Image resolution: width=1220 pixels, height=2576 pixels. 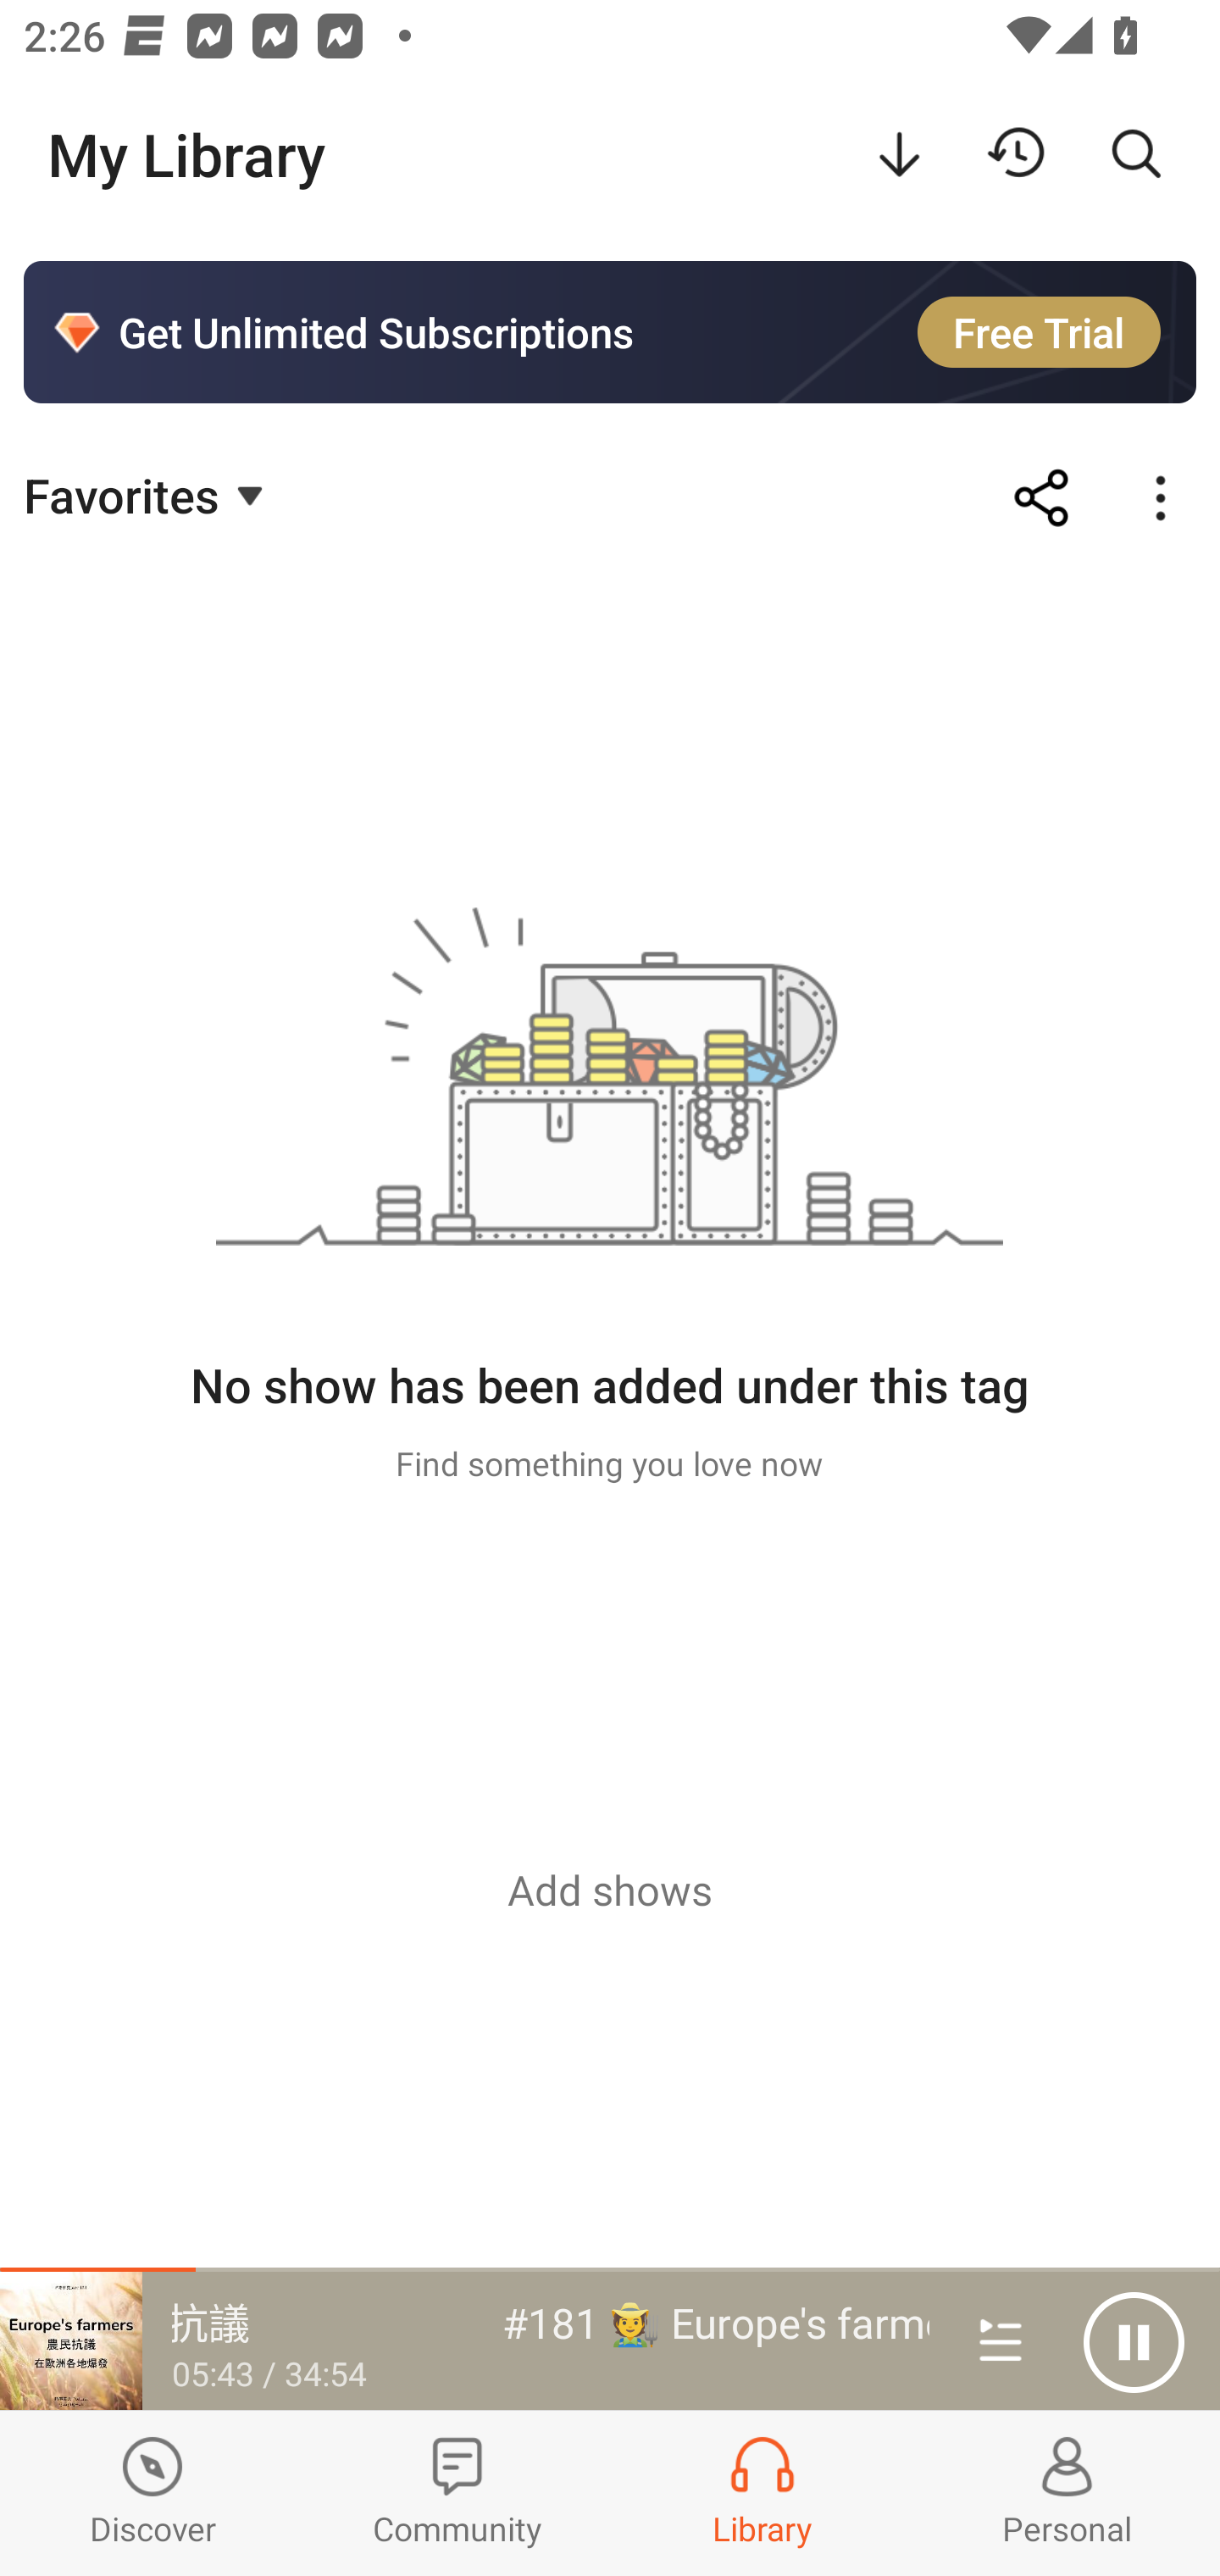 What do you see at coordinates (1067, 2493) in the screenshot?
I see `Profiles and Settings Personal` at bounding box center [1067, 2493].